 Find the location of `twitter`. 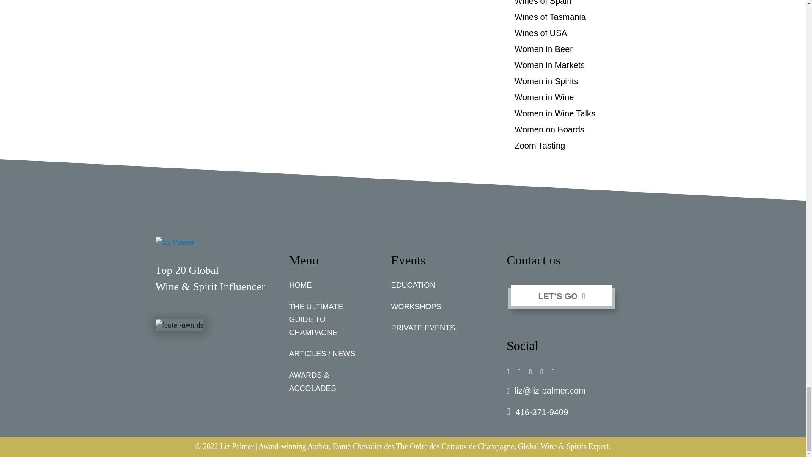

twitter is located at coordinates (530, 372).